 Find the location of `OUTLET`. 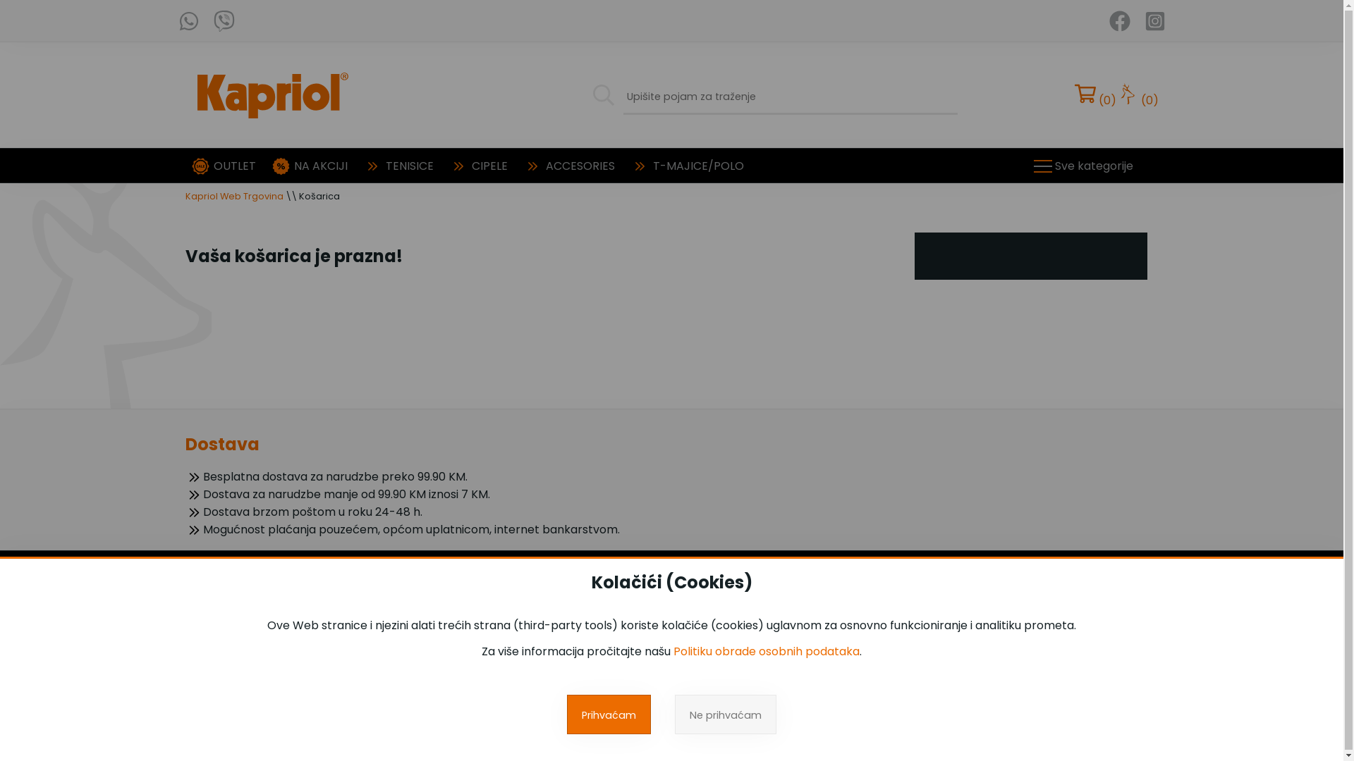

OUTLET is located at coordinates (234, 166).